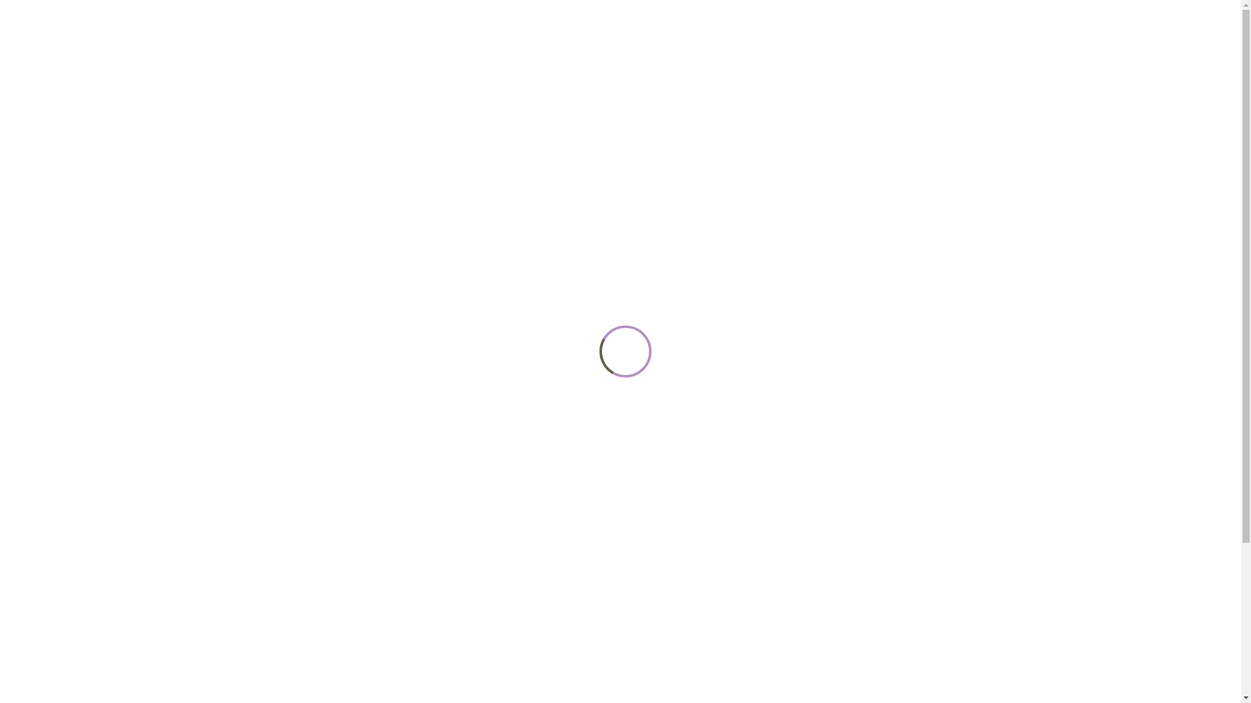  What do you see at coordinates (834, 527) in the screenshot?
I see `Download` at bounding box center [834, 527].